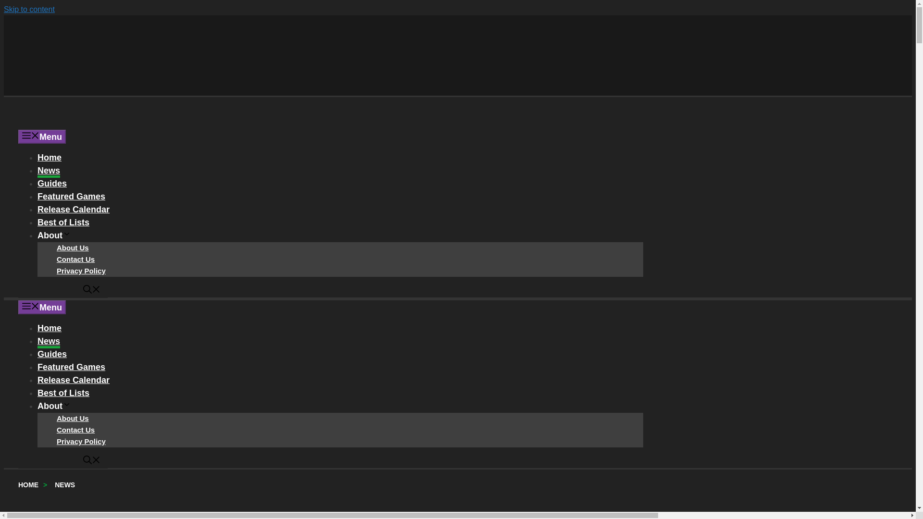 The image size is (923, 519). I want to click on Privacy Policy, so click(81, 443).